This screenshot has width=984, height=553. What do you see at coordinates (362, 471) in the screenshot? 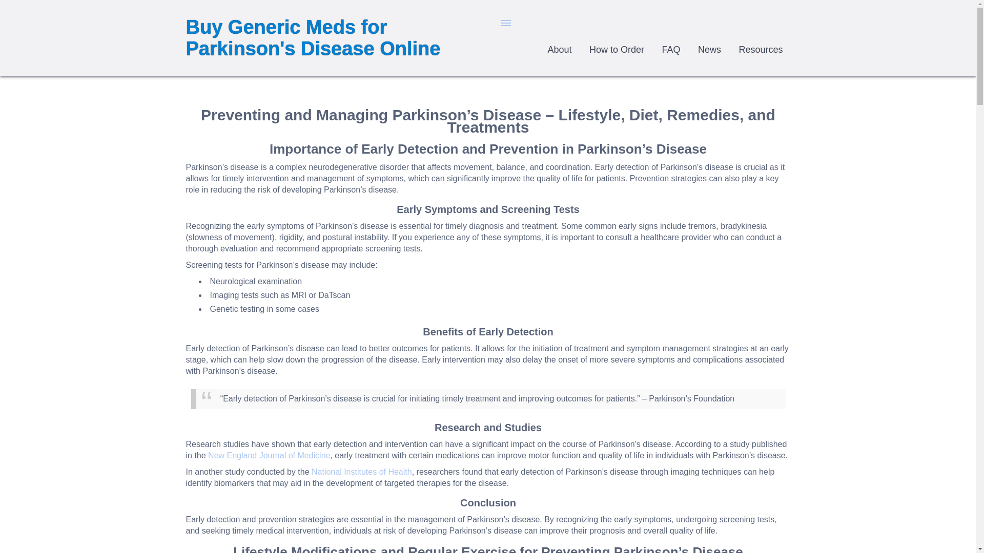
I see `National Institutes of Health` at bounding box center [362, 471].